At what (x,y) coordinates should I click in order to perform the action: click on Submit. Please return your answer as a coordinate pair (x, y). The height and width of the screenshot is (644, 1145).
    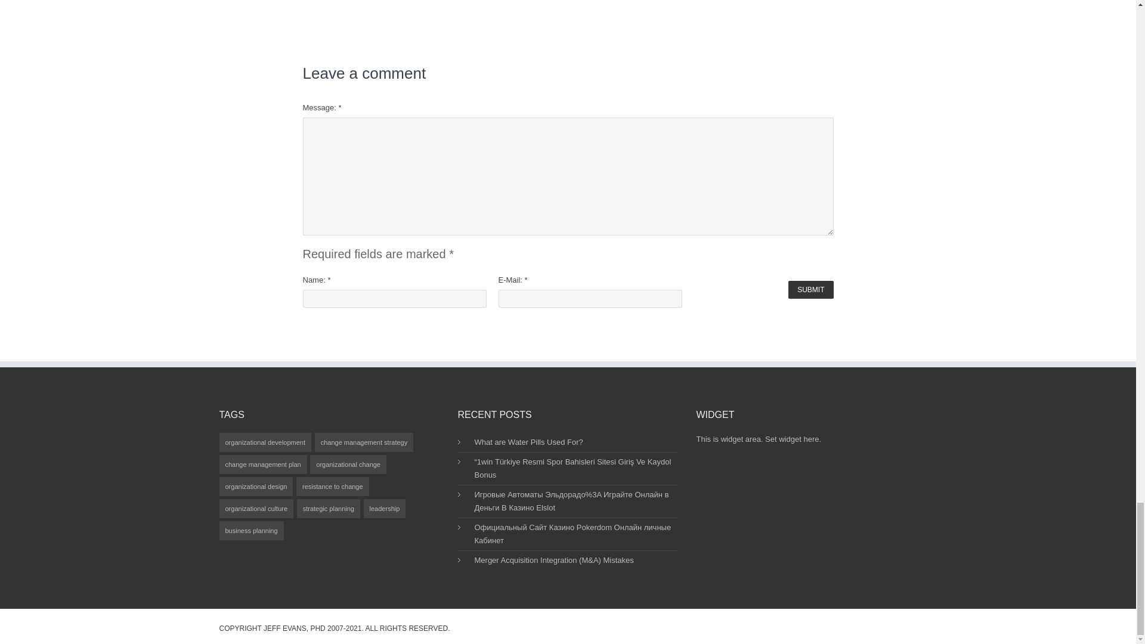
    Looking at the image, I should click on (811, 290).